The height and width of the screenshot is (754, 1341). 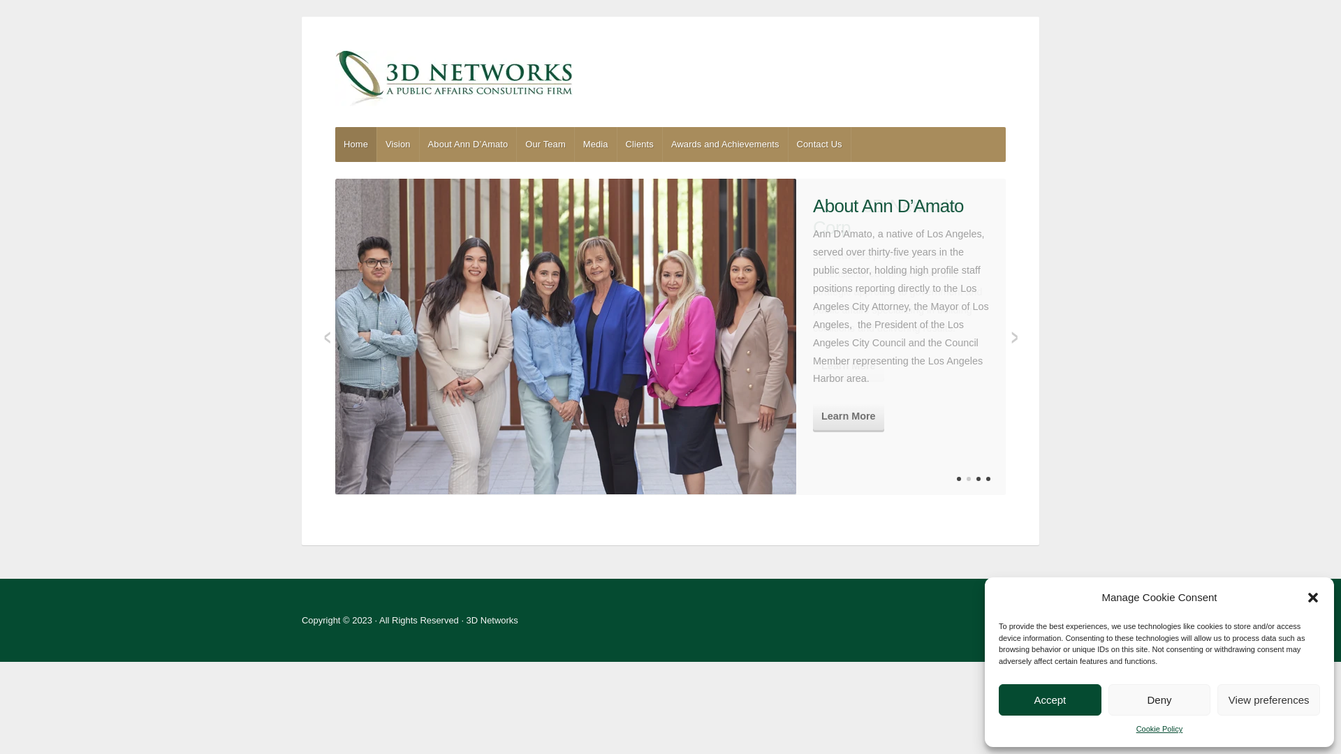 What do you see at coordinates (398, 145) in the screenshot?
I see `Vision` at bounding box center [398, 145].